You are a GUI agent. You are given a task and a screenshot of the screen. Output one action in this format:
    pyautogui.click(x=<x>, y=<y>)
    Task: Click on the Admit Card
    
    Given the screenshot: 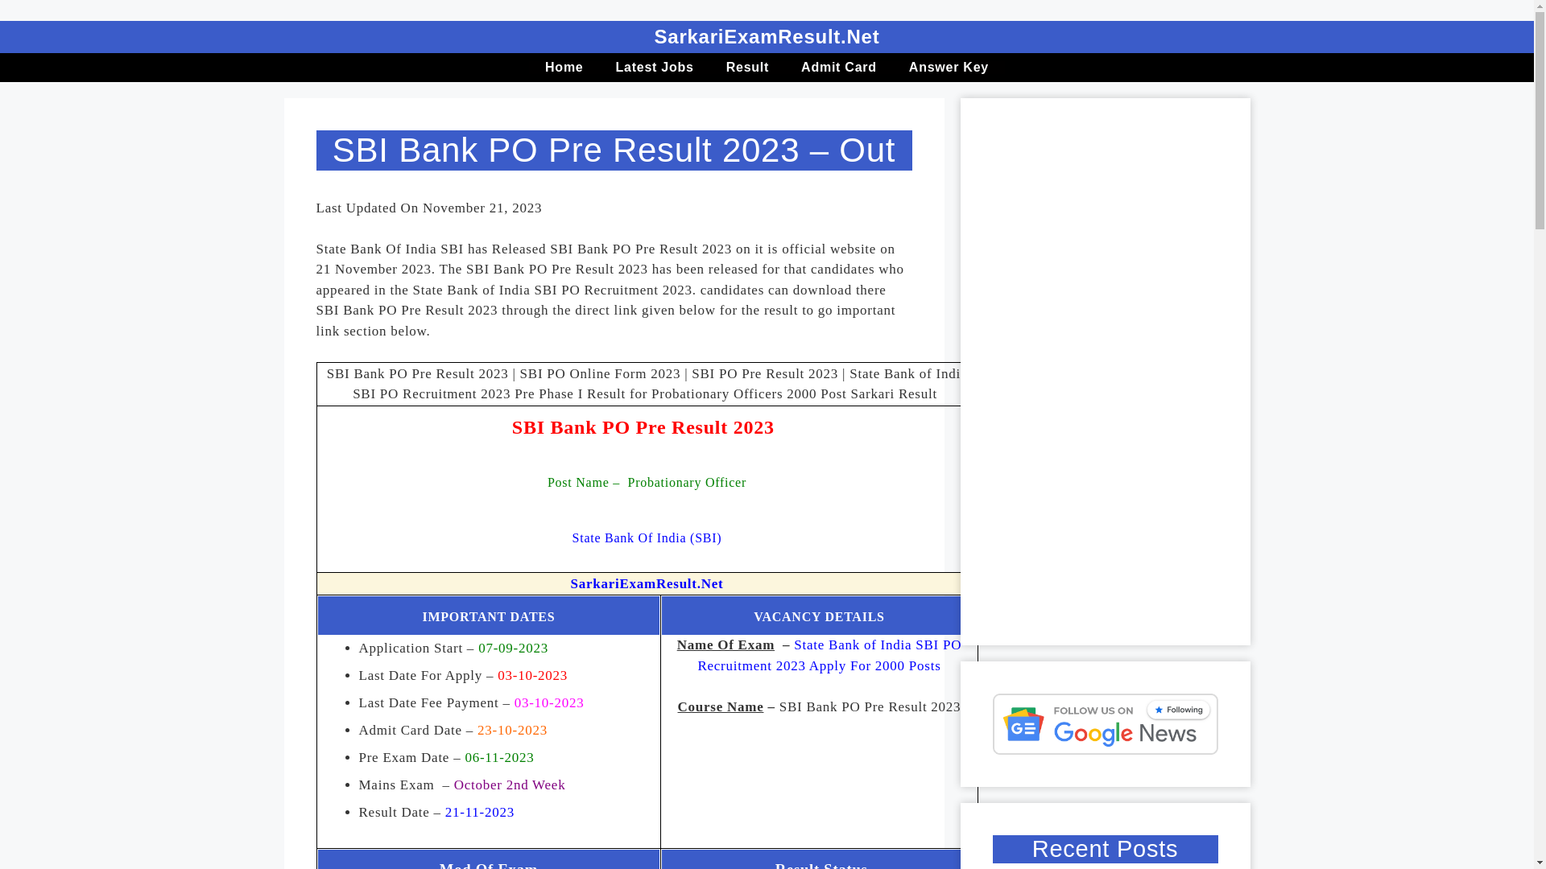 What is the action you would take?
    pyautogui.click(x=839, y=67)
    